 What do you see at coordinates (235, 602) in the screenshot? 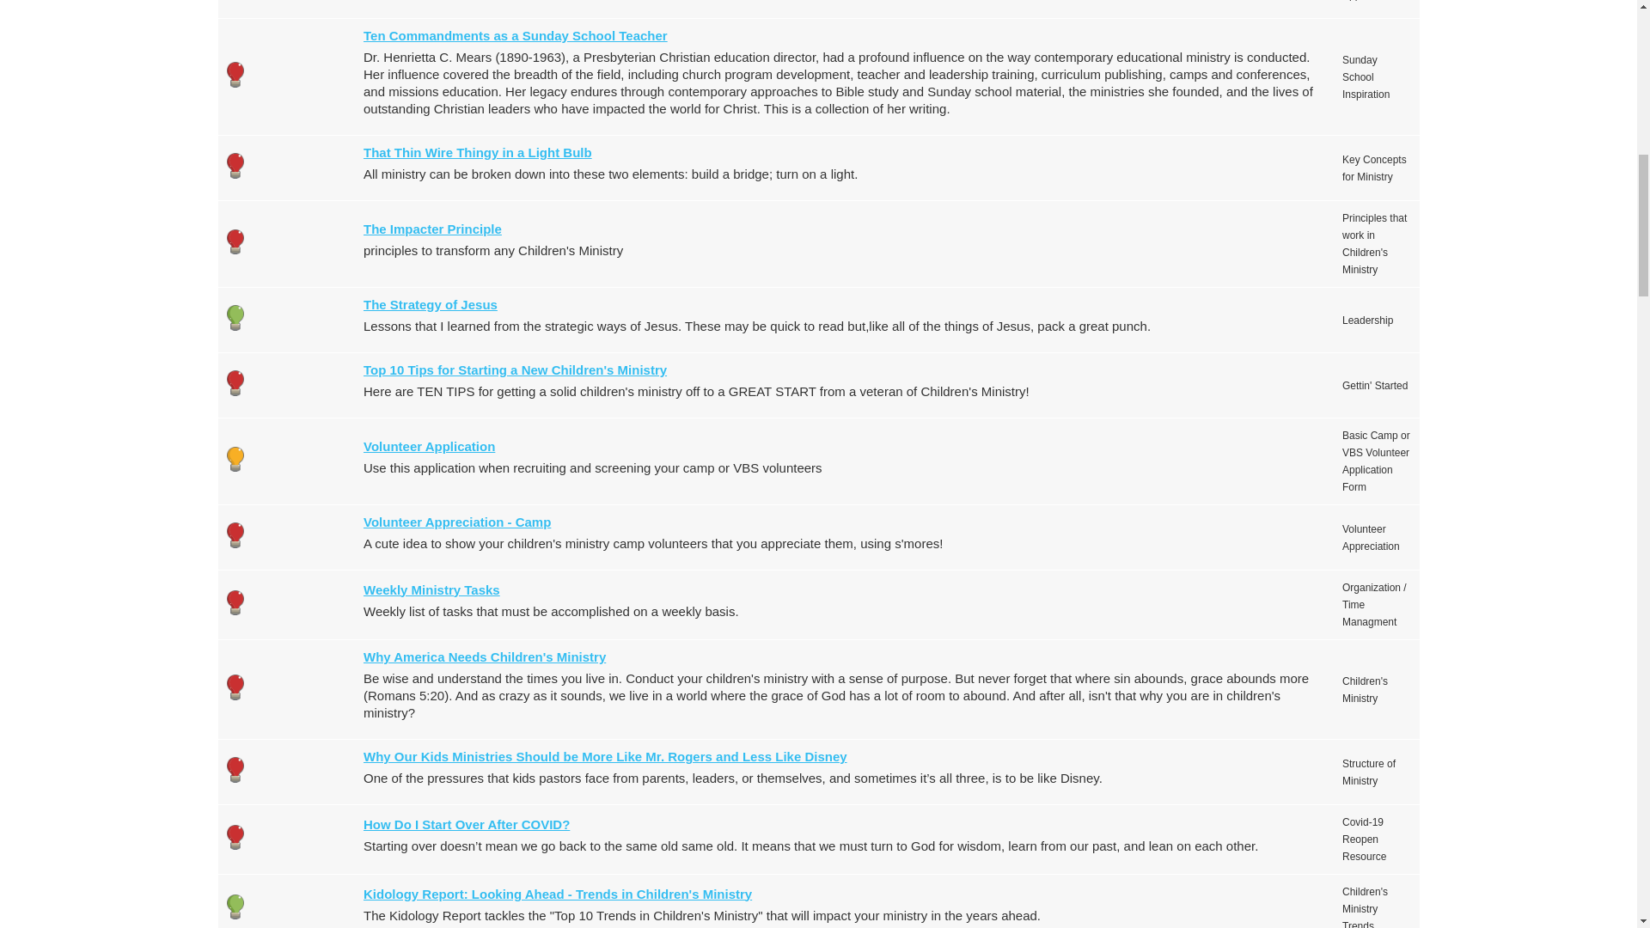
I see `All Access` at bounding box center [235, 602].